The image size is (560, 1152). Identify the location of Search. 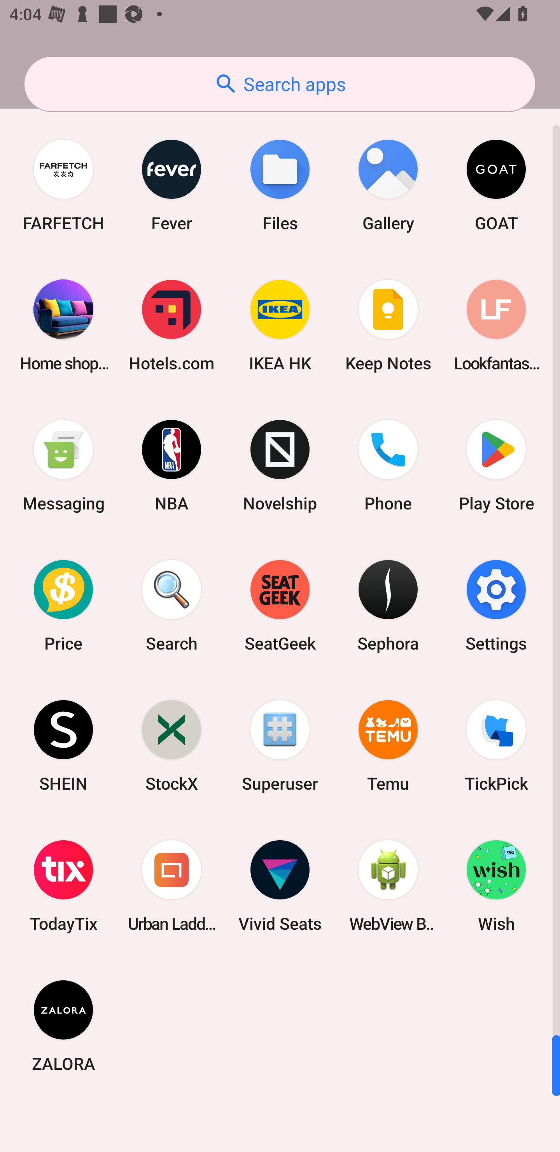
(171, 605).